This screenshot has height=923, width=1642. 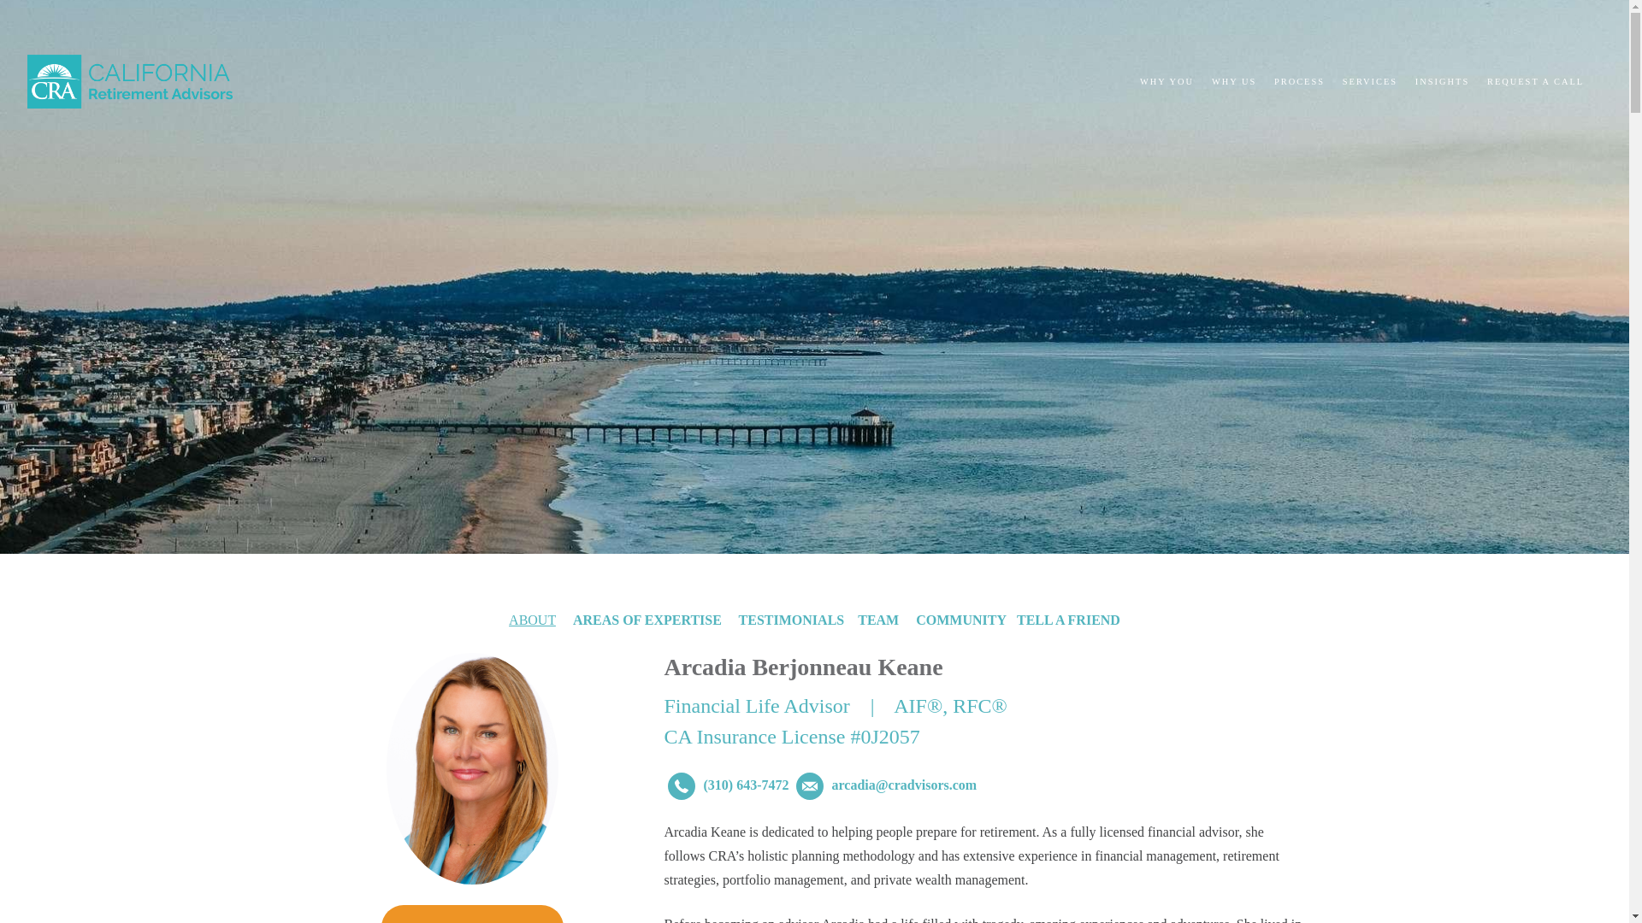 What do you see at coordinates (877, 620) in the screenshot?
I see `TEAM` at bounding box center [877, 620].